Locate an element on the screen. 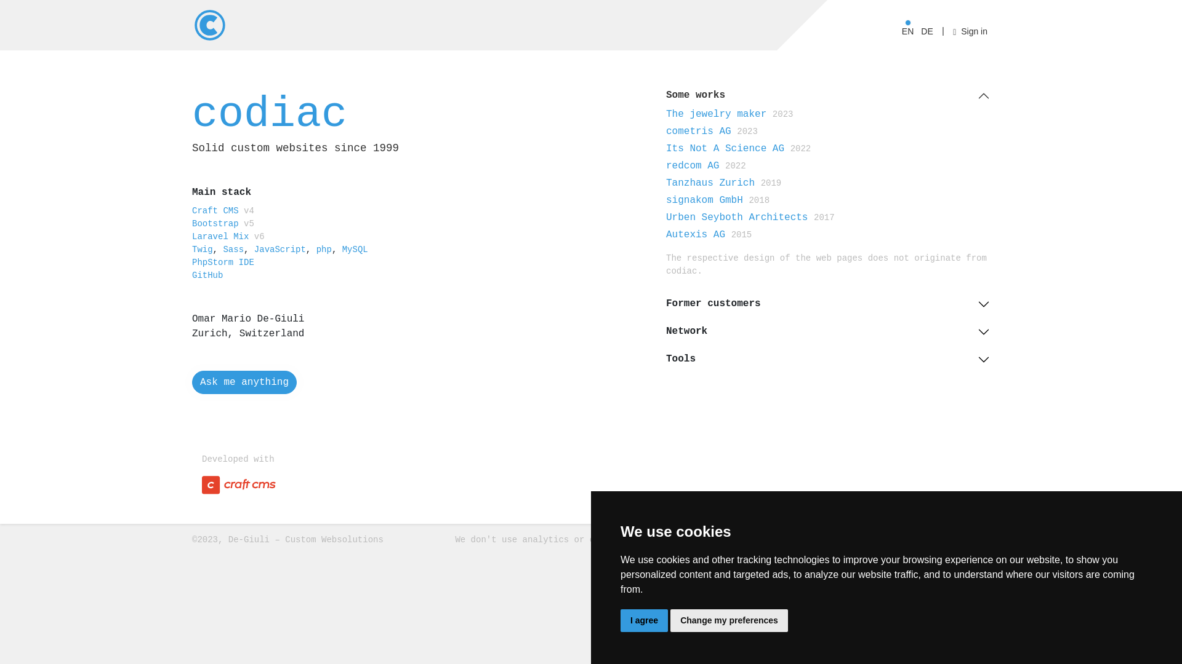  redcom AG is located at coordinates (693, 166).